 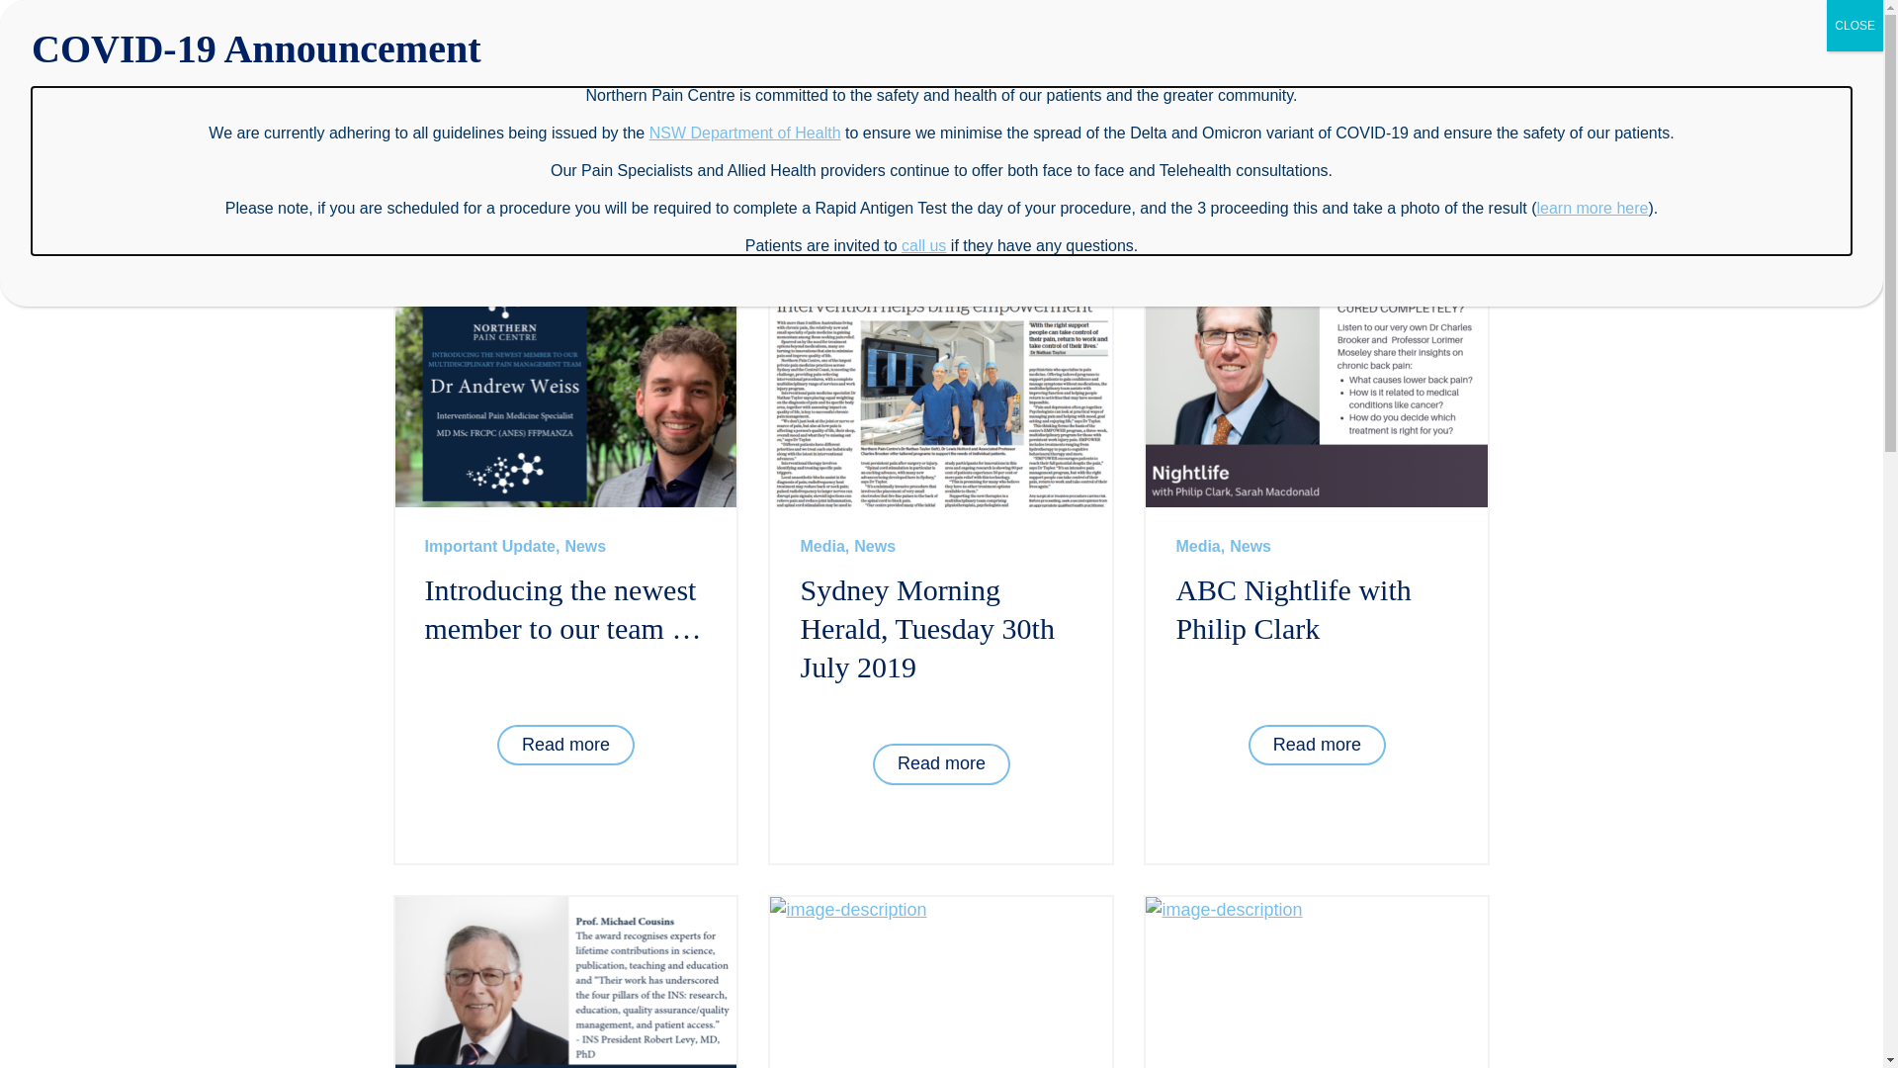 What do you see at coordinates (1054, 59) in the screenshot?
I see `Search` at bounding box center [1054, 59].